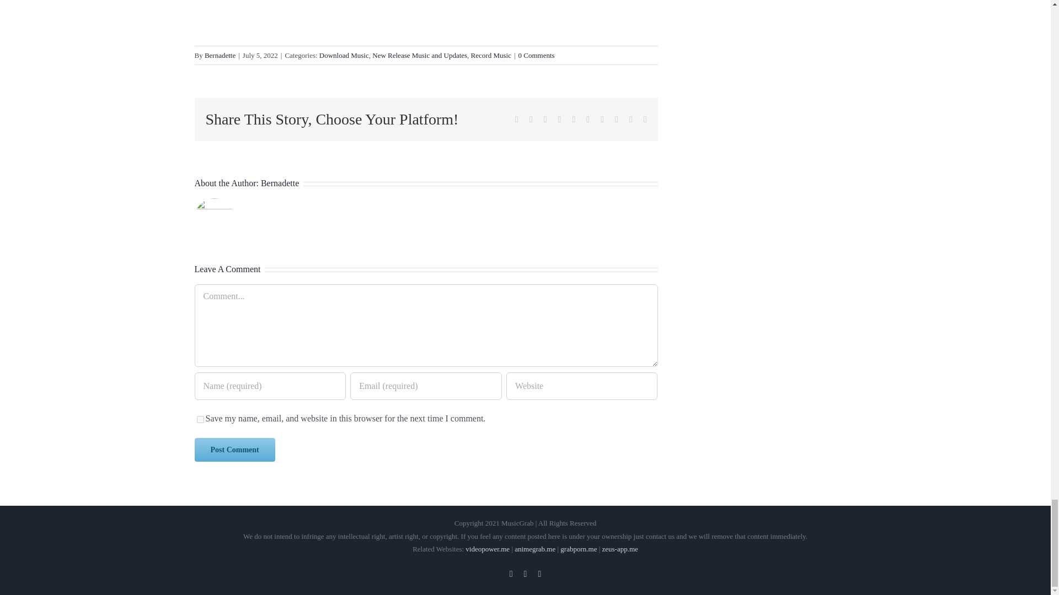 The width and height of the screenshot is (1059, 595). I want to click on Facebook, so click(516, 119).